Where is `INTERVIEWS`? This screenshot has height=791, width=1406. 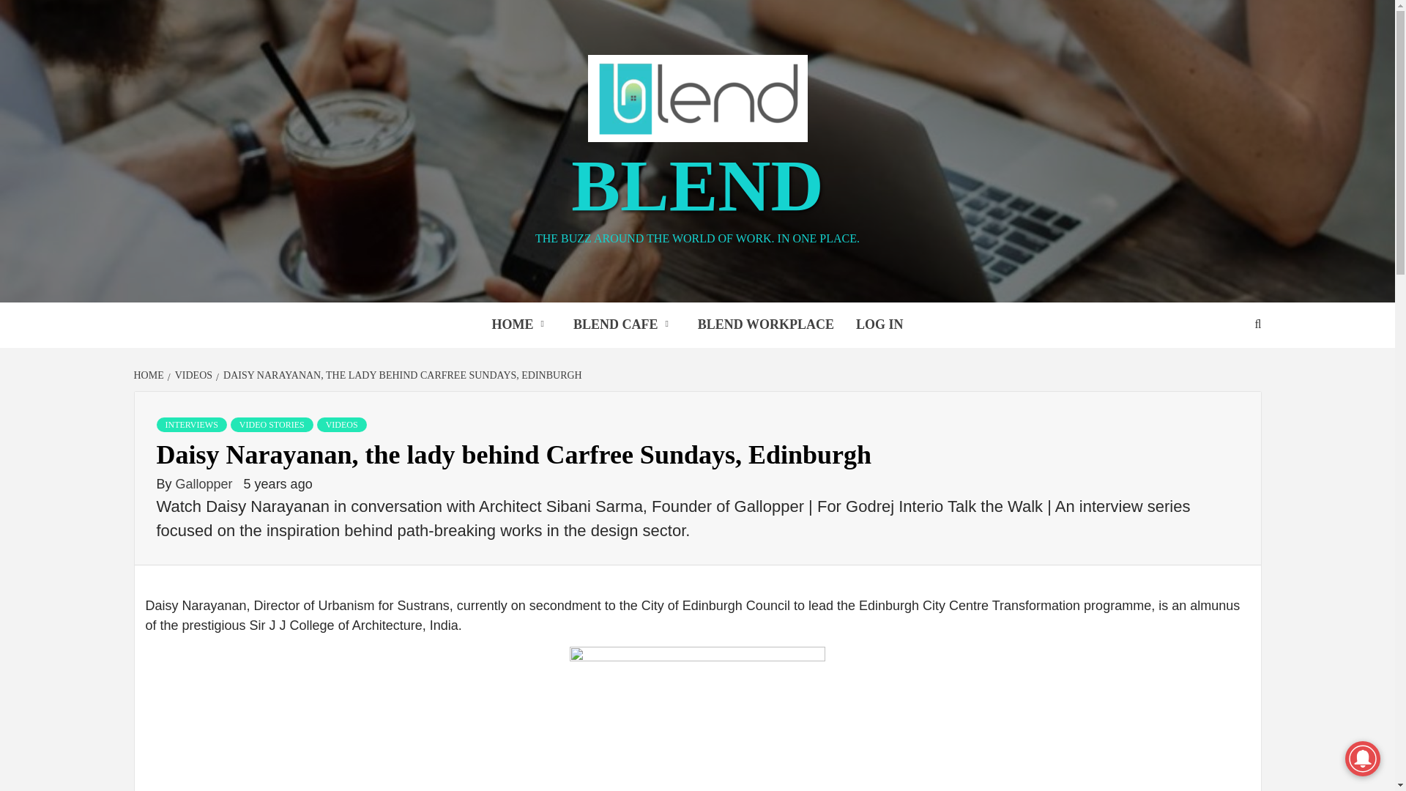 INTERVIEWS is located at coordinates (191, 425).